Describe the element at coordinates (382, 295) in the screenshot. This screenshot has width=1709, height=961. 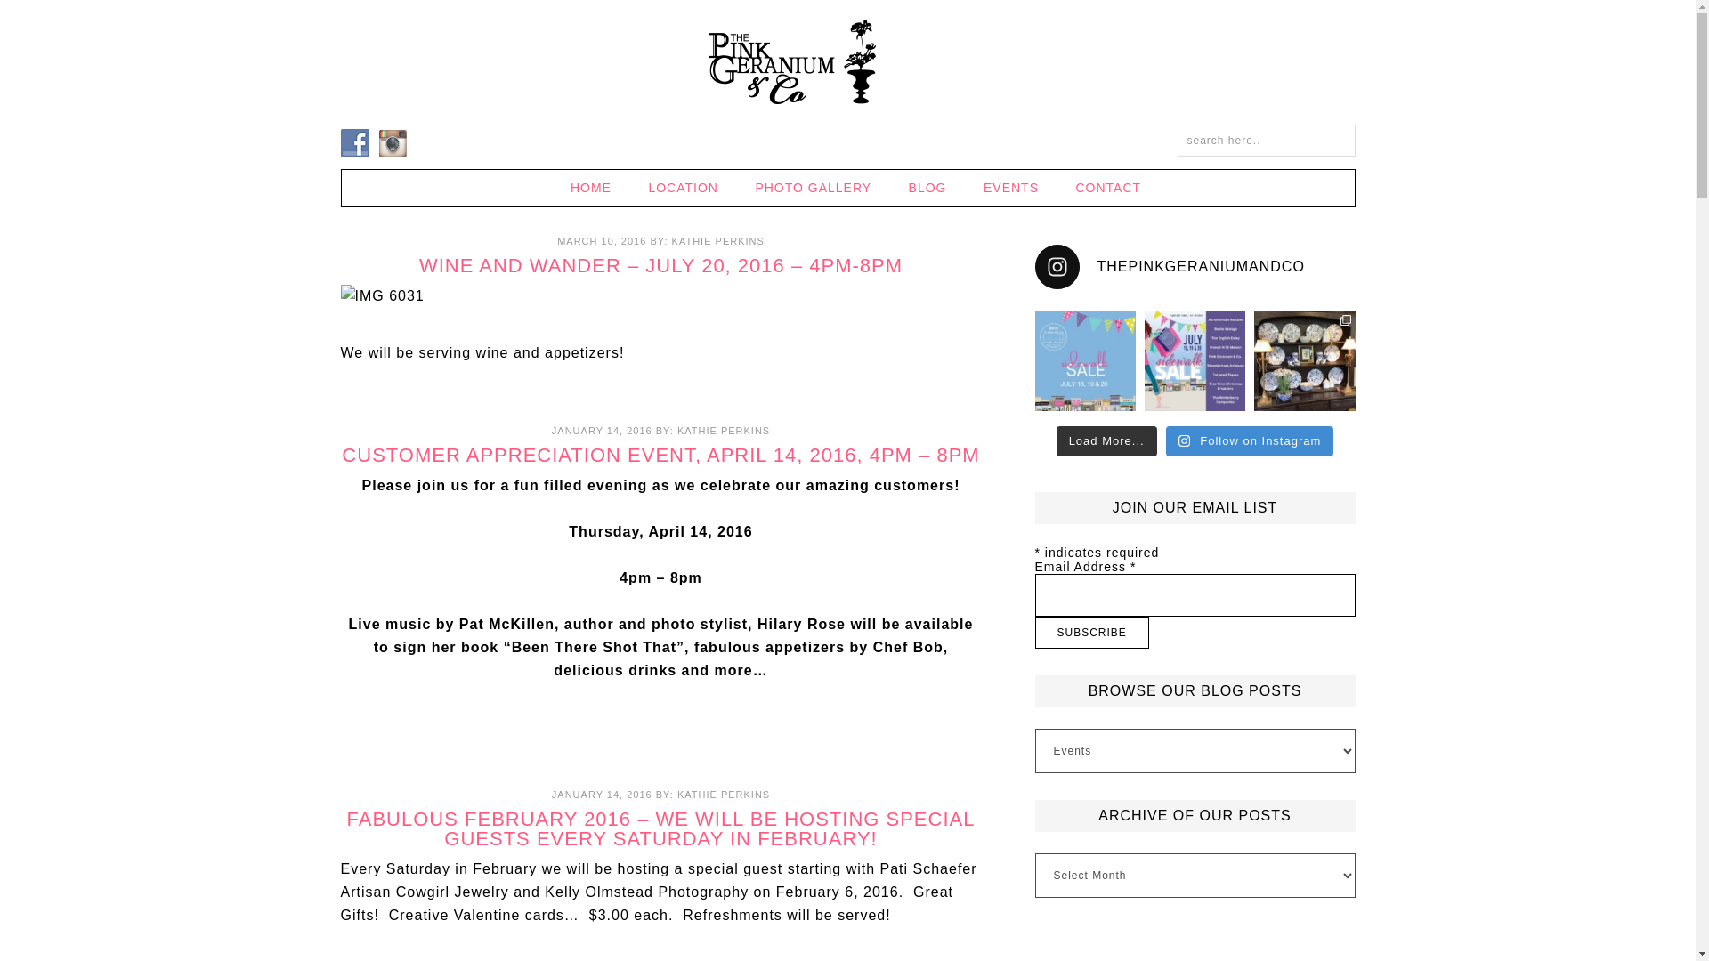
I see `IMG 6031` at that location.